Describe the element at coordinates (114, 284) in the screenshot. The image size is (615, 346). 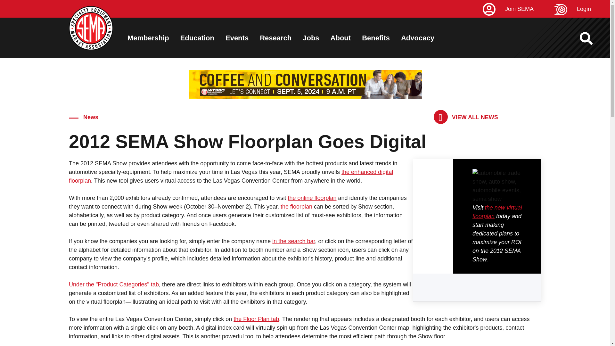
I see `Under the "Product Categories" tab` at that location.